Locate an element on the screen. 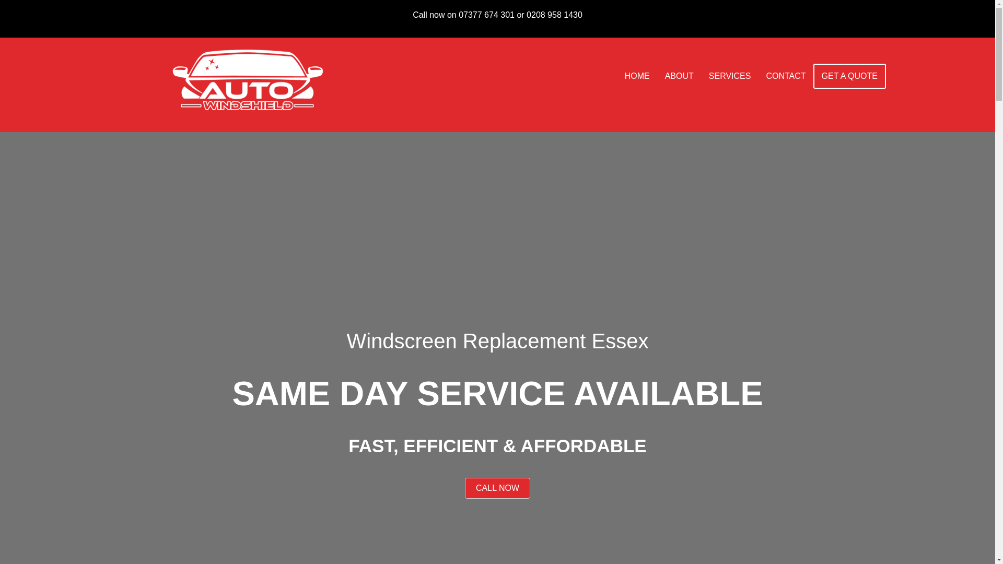  CALL NOW is located at coordinates (497, 488).